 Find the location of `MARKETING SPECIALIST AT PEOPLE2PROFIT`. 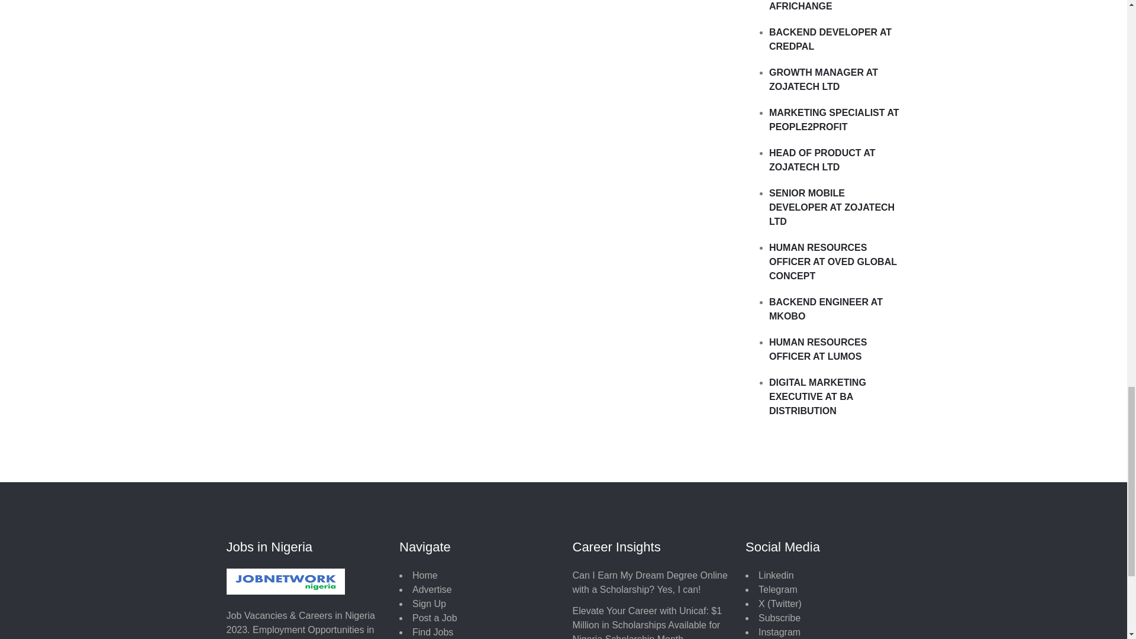

MARKETING SPECIALIST AT PEOPLE2PROFIT is located at coordinates (834, 120).